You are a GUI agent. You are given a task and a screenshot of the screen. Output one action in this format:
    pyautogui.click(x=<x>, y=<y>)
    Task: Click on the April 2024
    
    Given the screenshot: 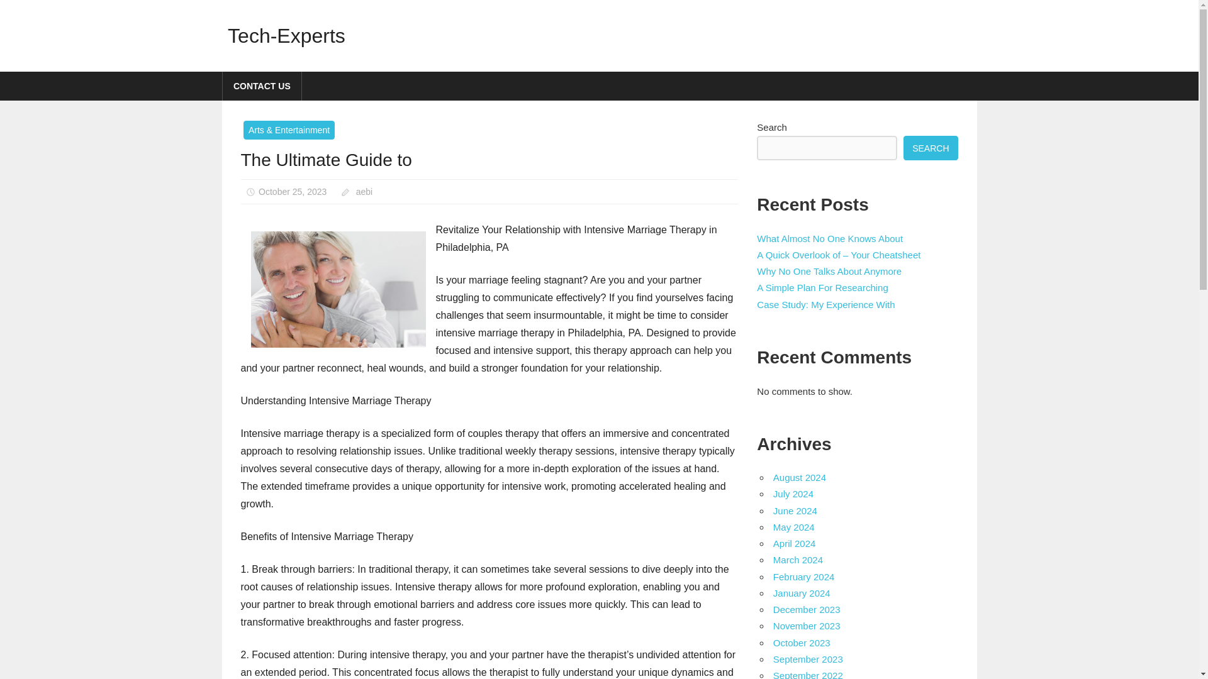 What is the action you would take?
    pyautogui.click(x=794, y=543)
    